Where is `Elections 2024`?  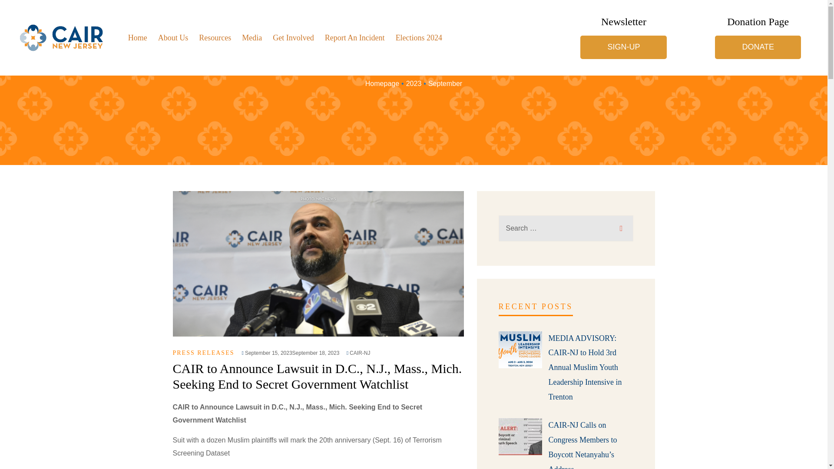 Elections 2024 is located at coordinates (419, 37).